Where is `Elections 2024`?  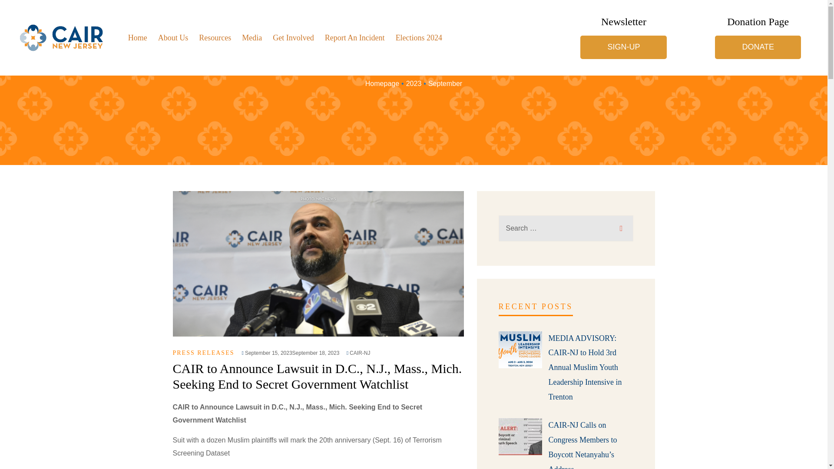 Elections 2024 is located at coordinates (419, 37).